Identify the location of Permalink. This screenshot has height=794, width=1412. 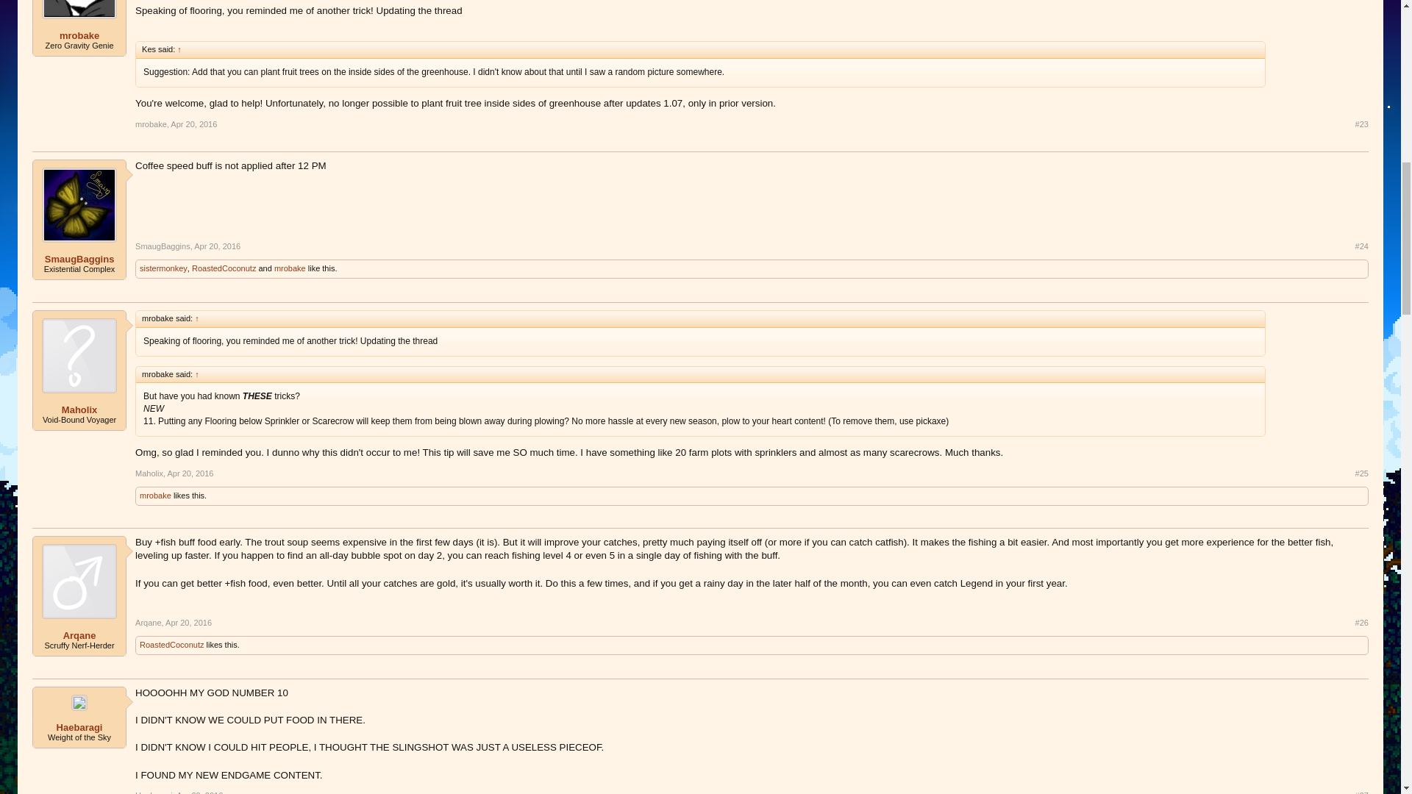
(194, 124).